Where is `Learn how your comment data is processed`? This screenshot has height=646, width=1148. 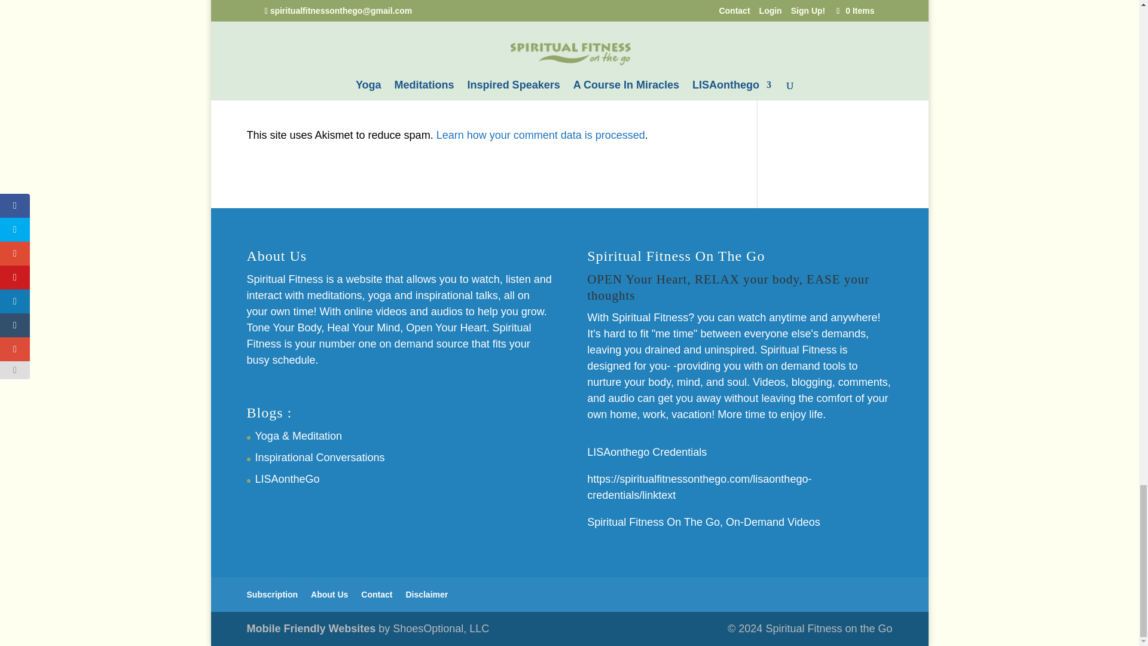 Learn how your comment data is processed is located at coordinates (541, 135).